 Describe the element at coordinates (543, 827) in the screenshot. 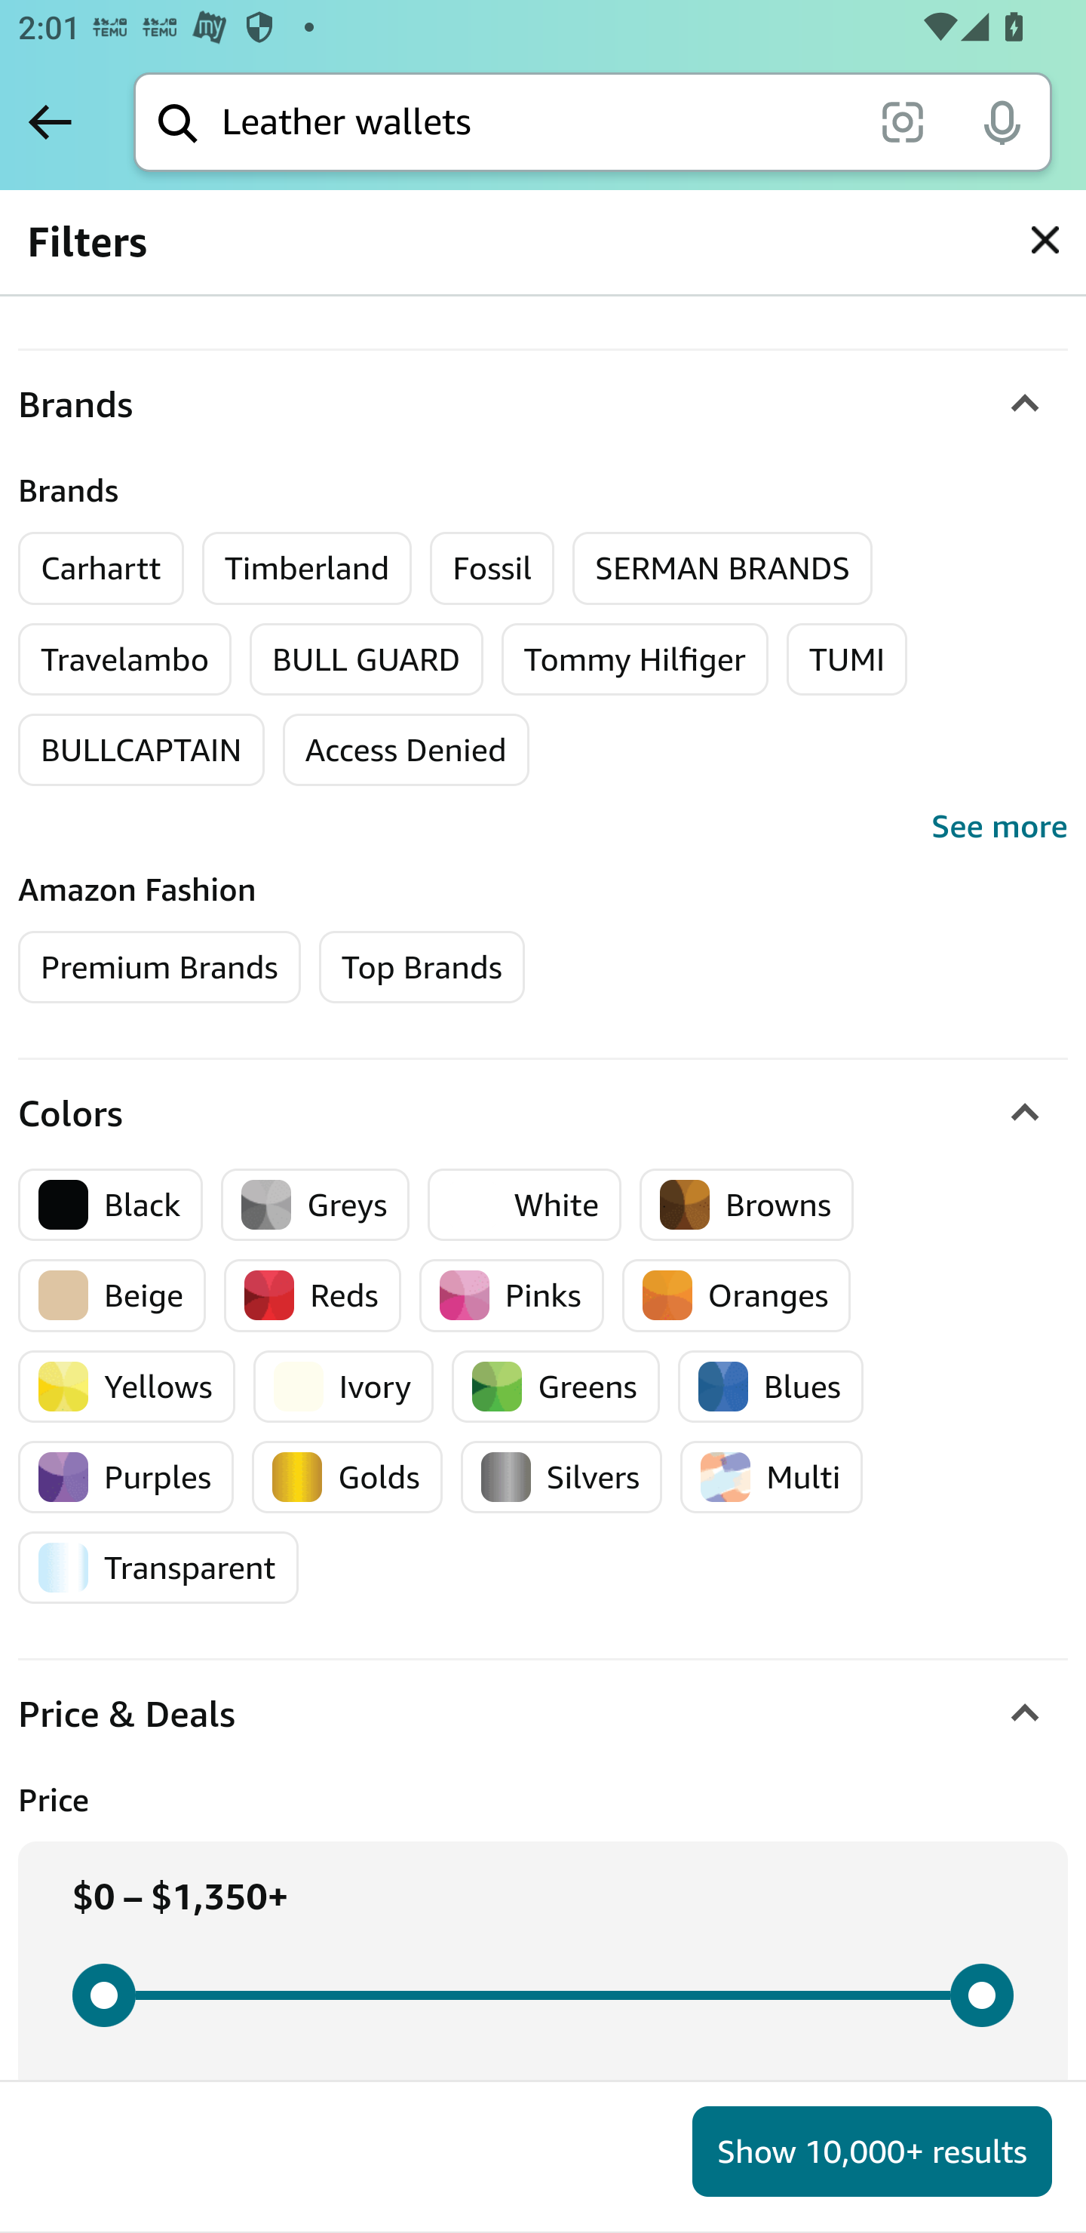

I see `See more, Brands See more` at that location.